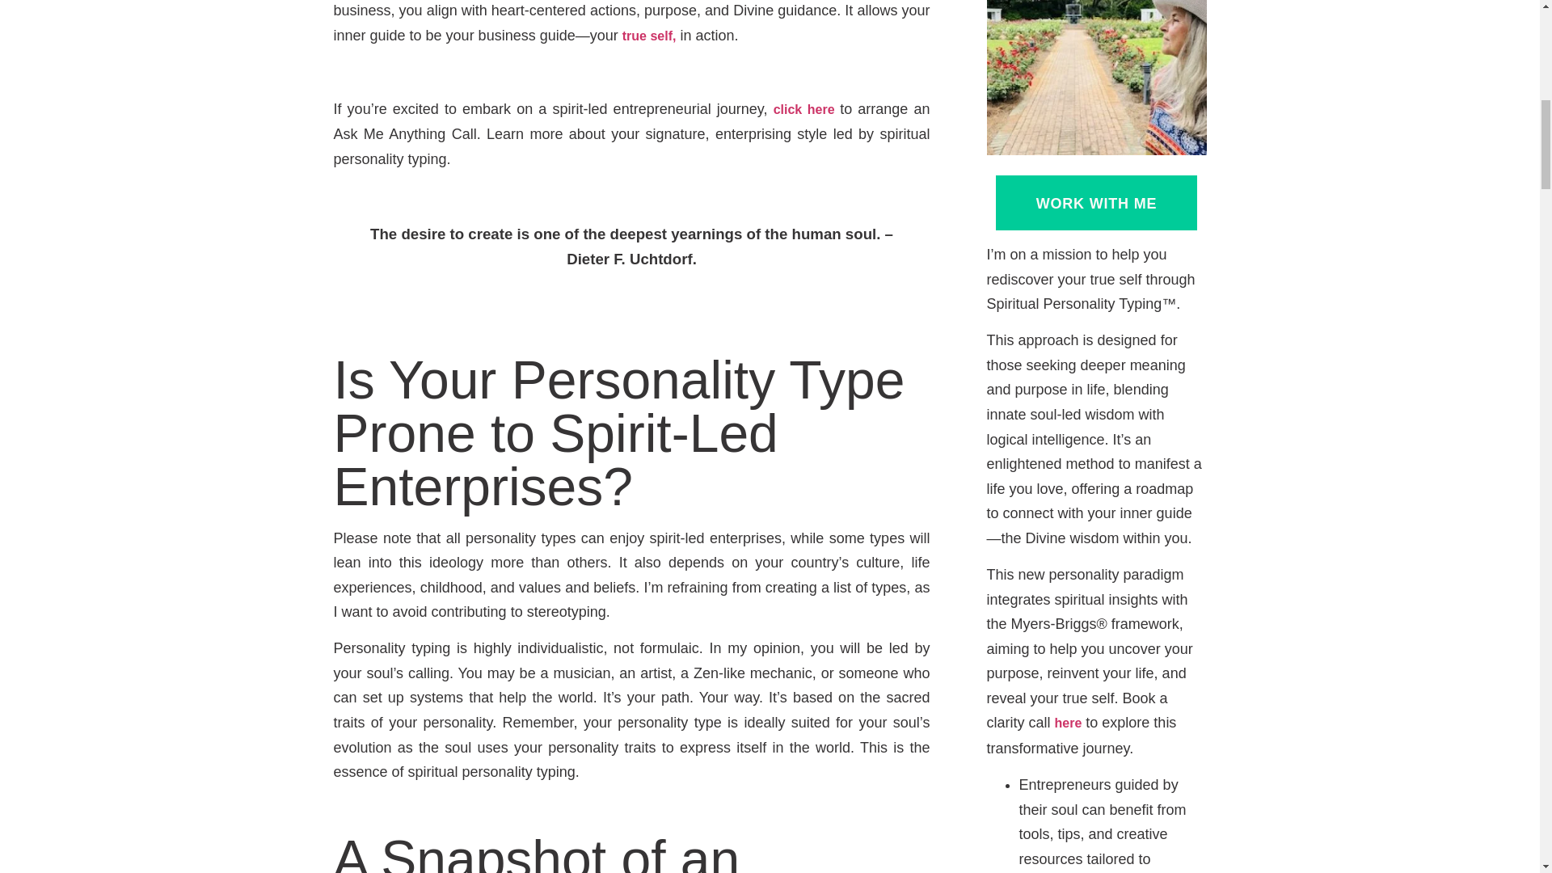  Describe the element at coordinates (1095, 78) in the screenshot. I see `Nina Zapala blog photo` at that location.